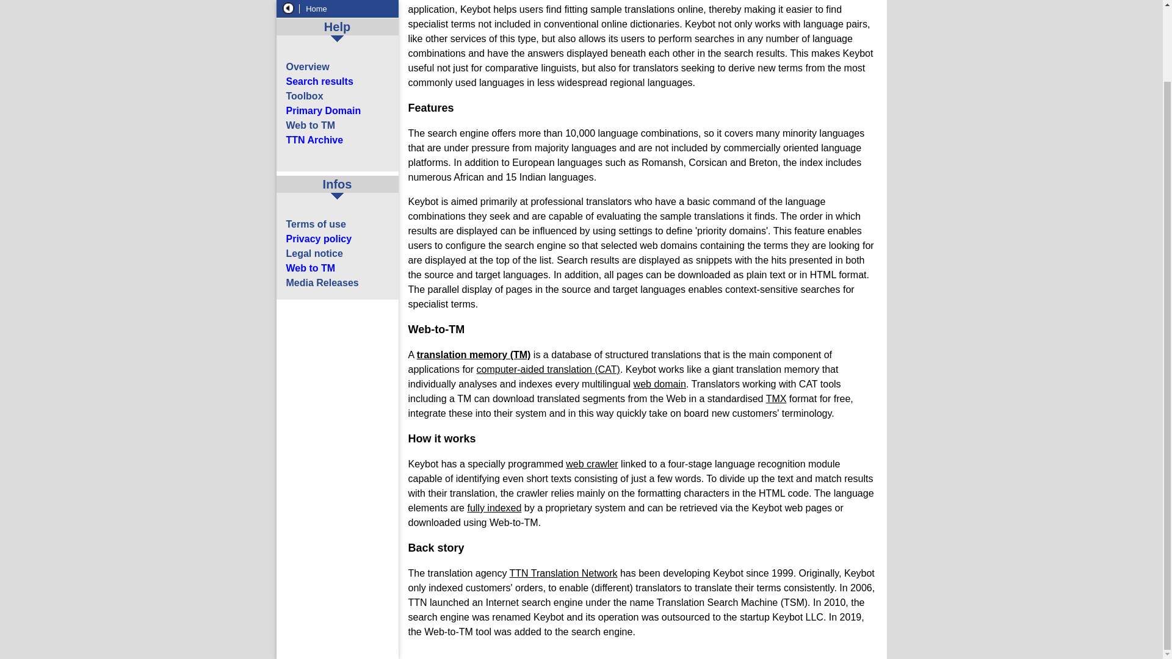  Describe the element at coordinates (591, 464) in the screenshot. I see `web crawler` at that location.